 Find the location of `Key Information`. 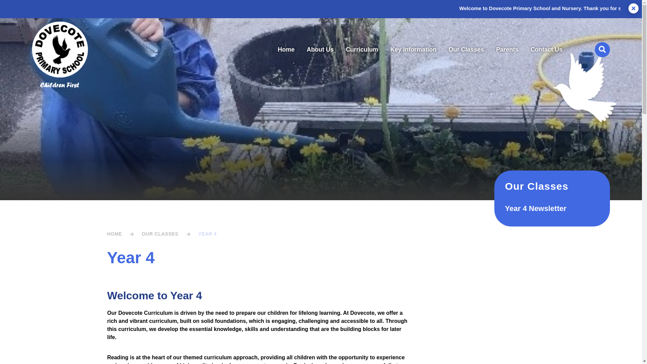

Key Information is located at coordinates (413, 50).